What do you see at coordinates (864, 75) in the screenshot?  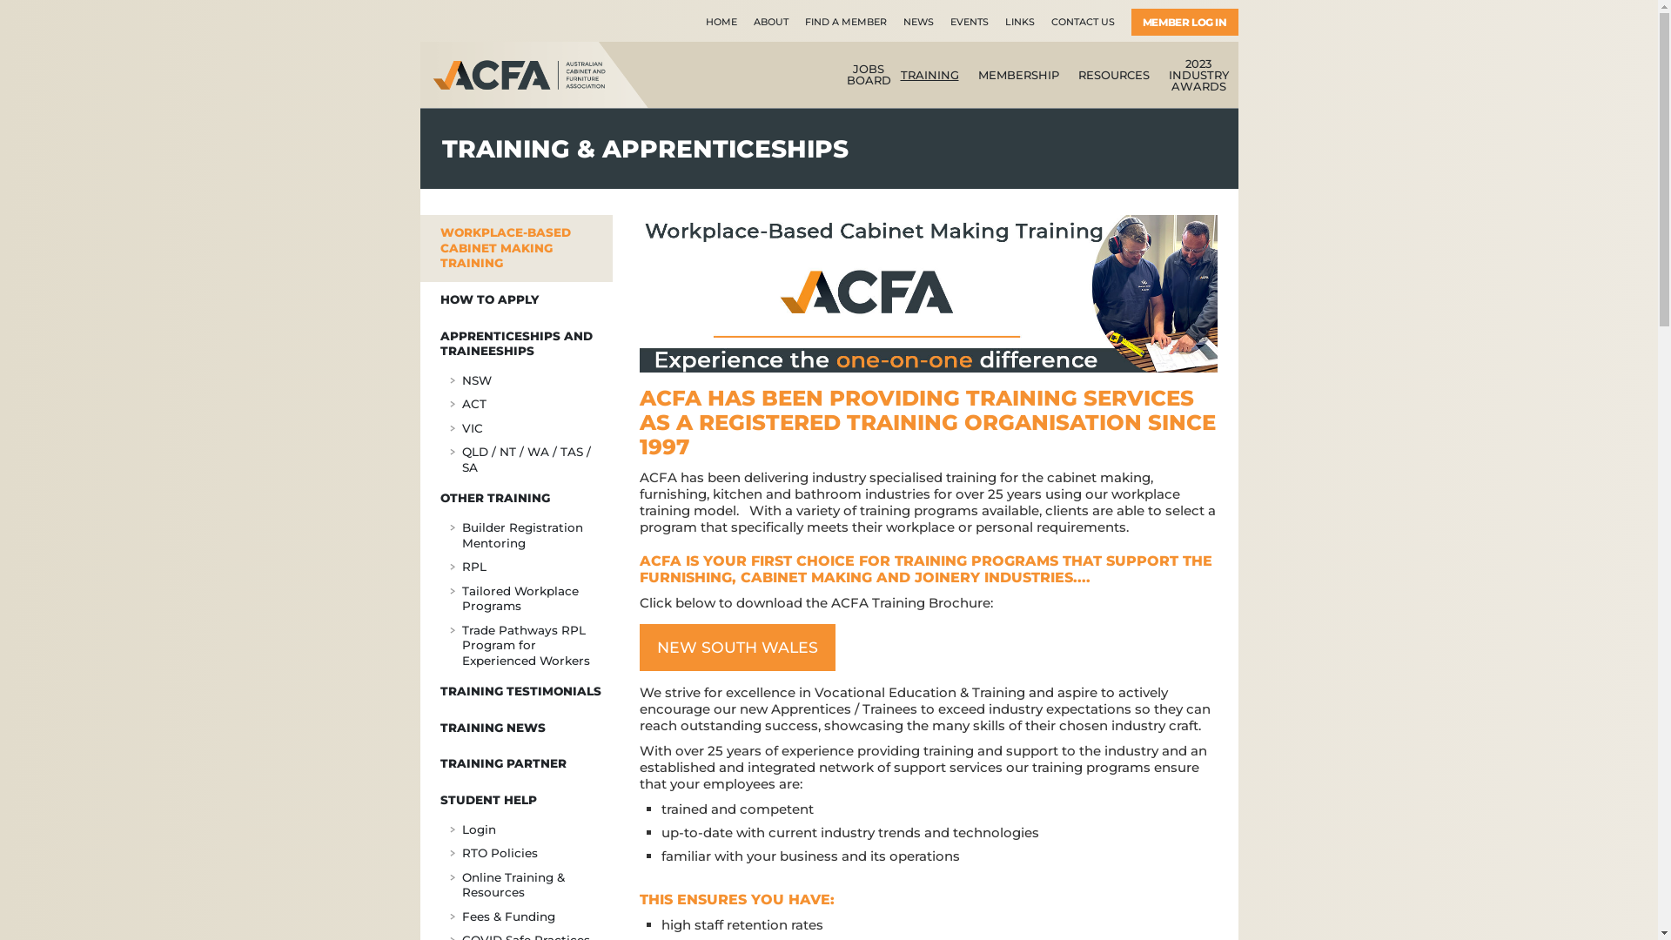 I see `JOBS BOARD` at bounding box center [864, 75].